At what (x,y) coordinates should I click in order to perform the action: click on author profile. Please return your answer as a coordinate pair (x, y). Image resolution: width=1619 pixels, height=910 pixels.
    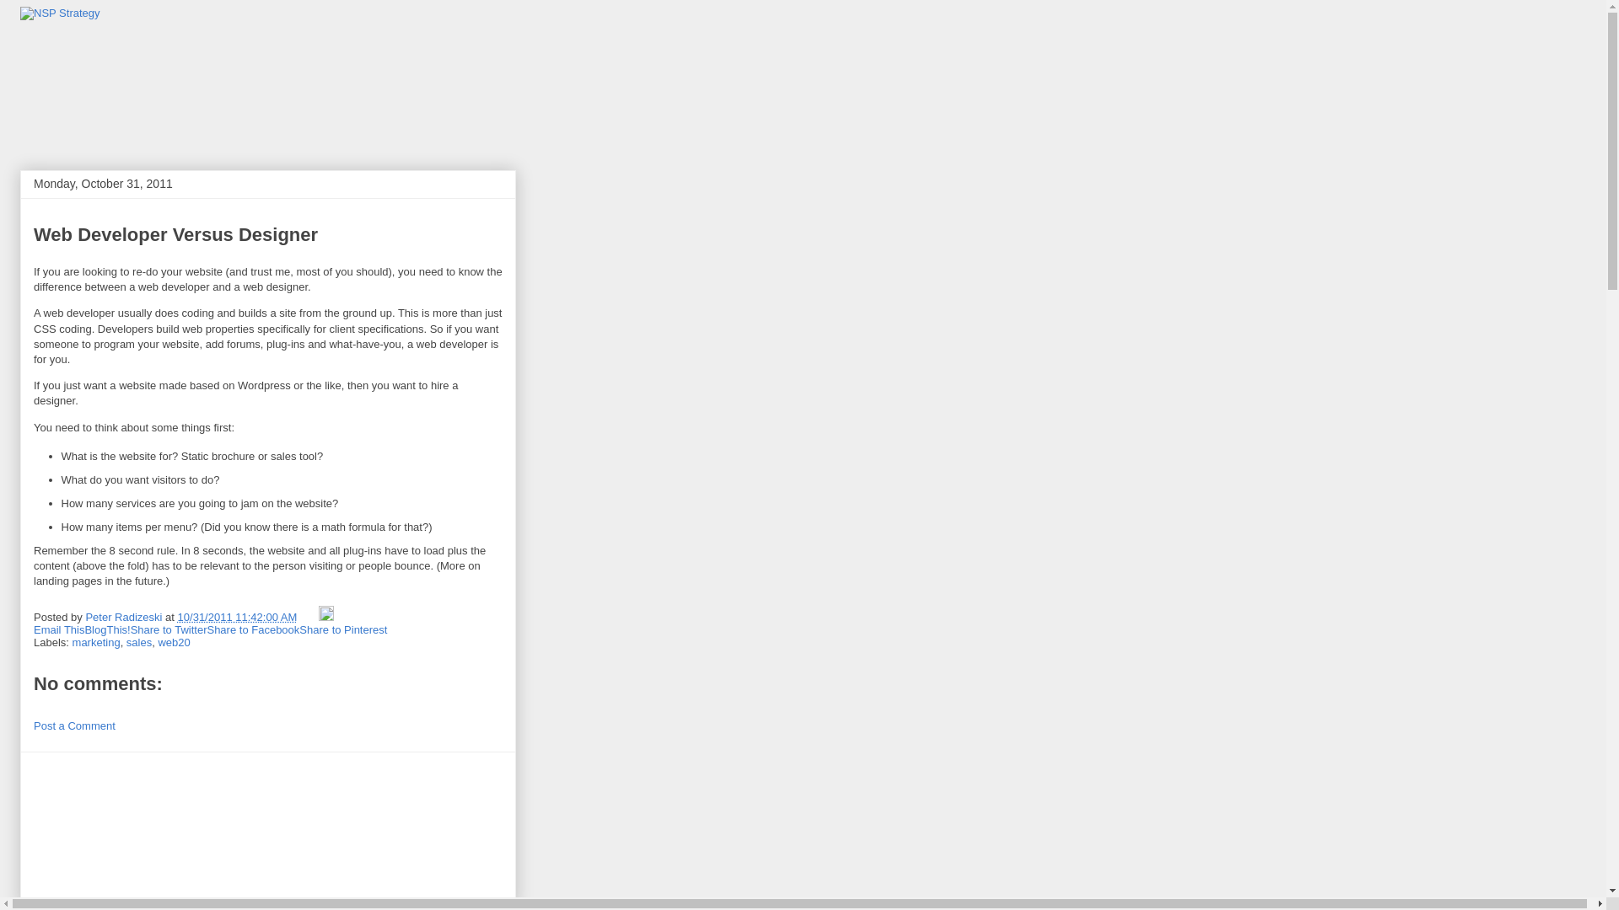
    Looking at the image, I should click on (125, 617).